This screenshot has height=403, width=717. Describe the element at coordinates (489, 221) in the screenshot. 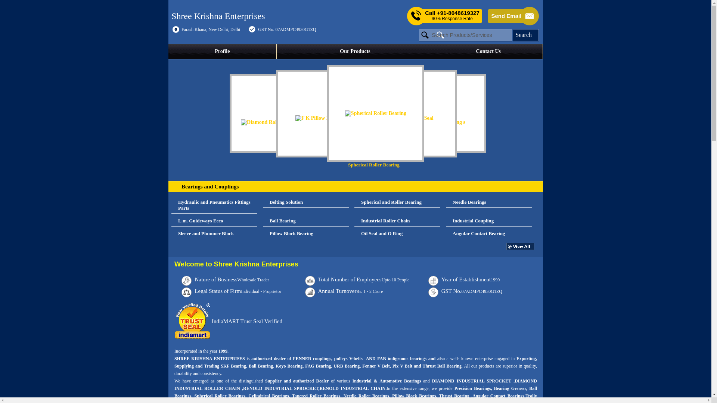

I see `Industrial Coupling` at that location.